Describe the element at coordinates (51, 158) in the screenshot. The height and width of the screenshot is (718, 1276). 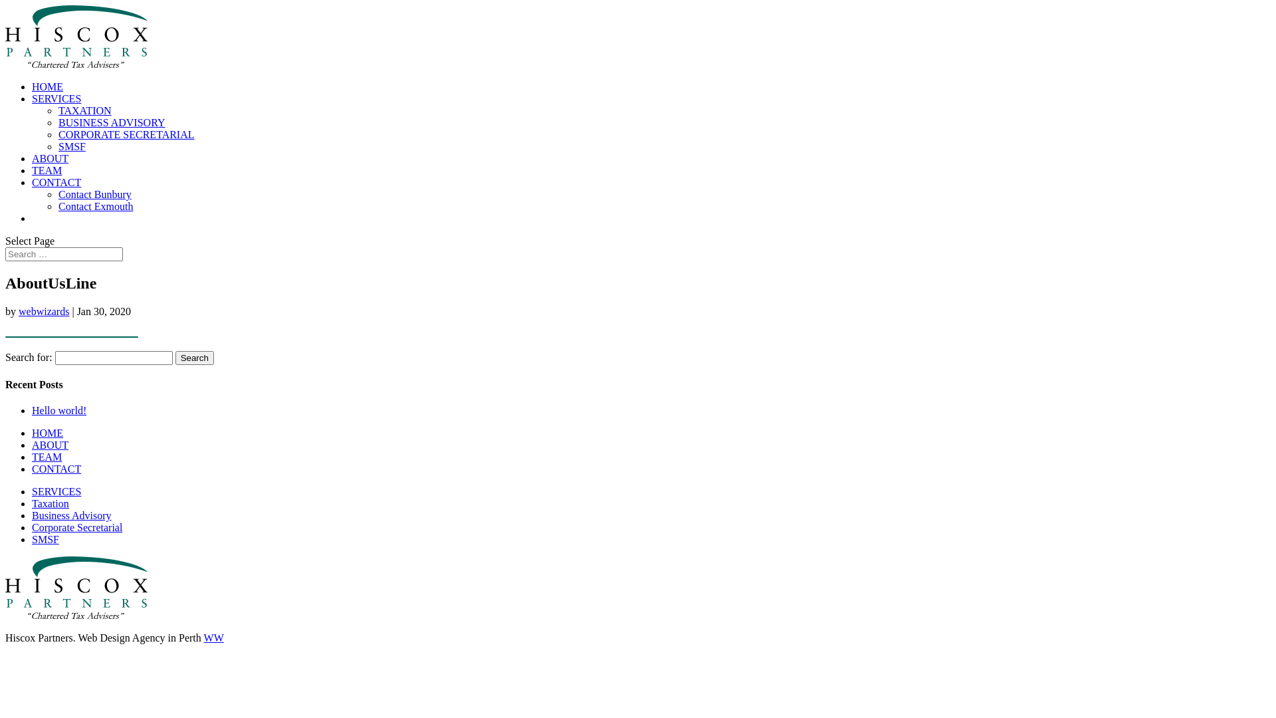
I see `ABOUT` at that location.